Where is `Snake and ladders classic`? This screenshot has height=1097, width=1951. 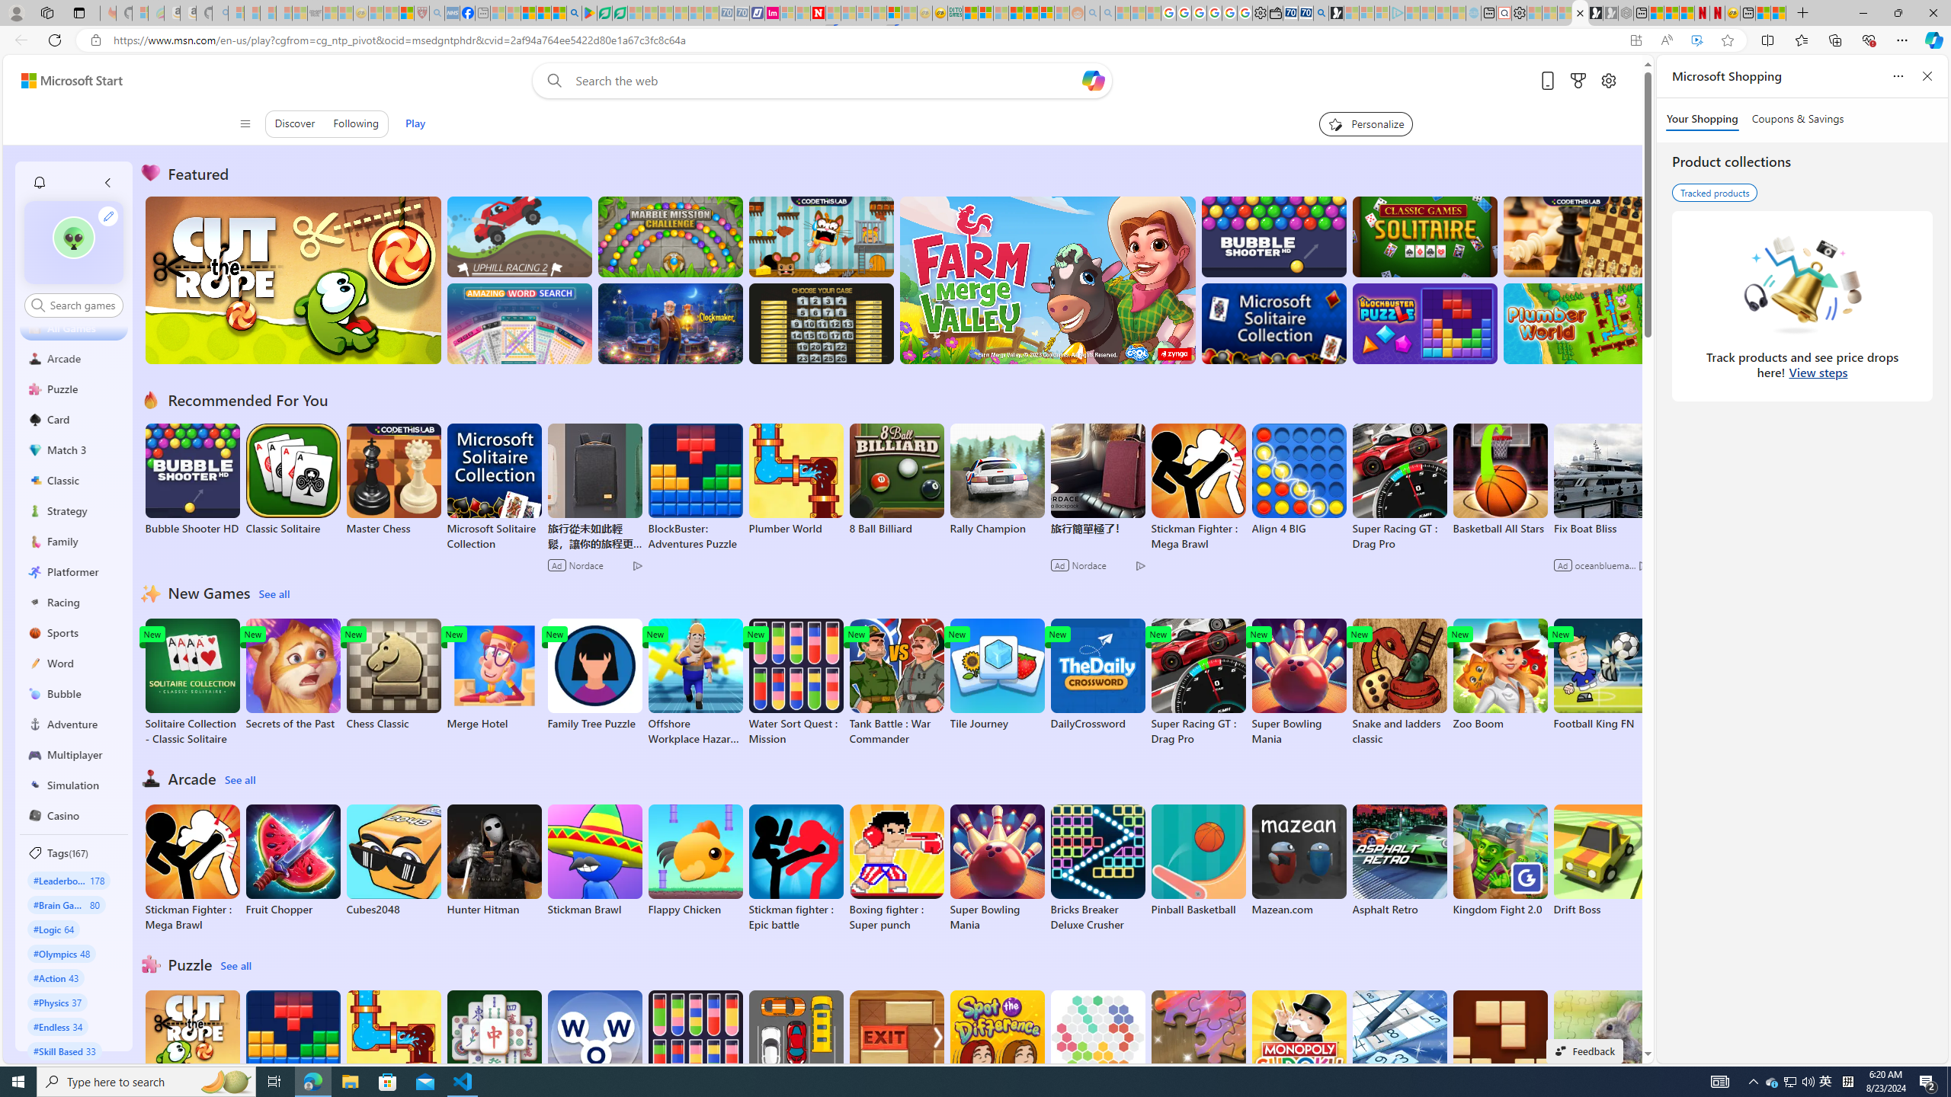
Snake and ladders classic is located at coordinates (1399, 683).